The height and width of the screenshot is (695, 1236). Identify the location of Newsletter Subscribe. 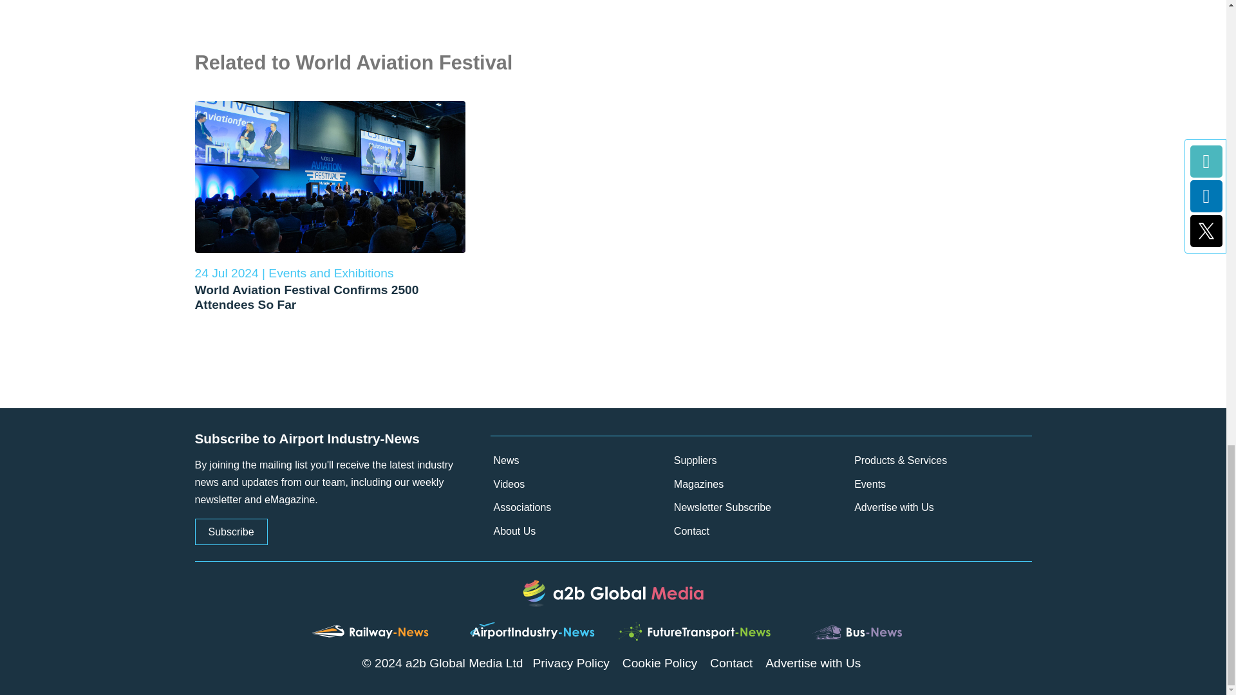
(761, 508).